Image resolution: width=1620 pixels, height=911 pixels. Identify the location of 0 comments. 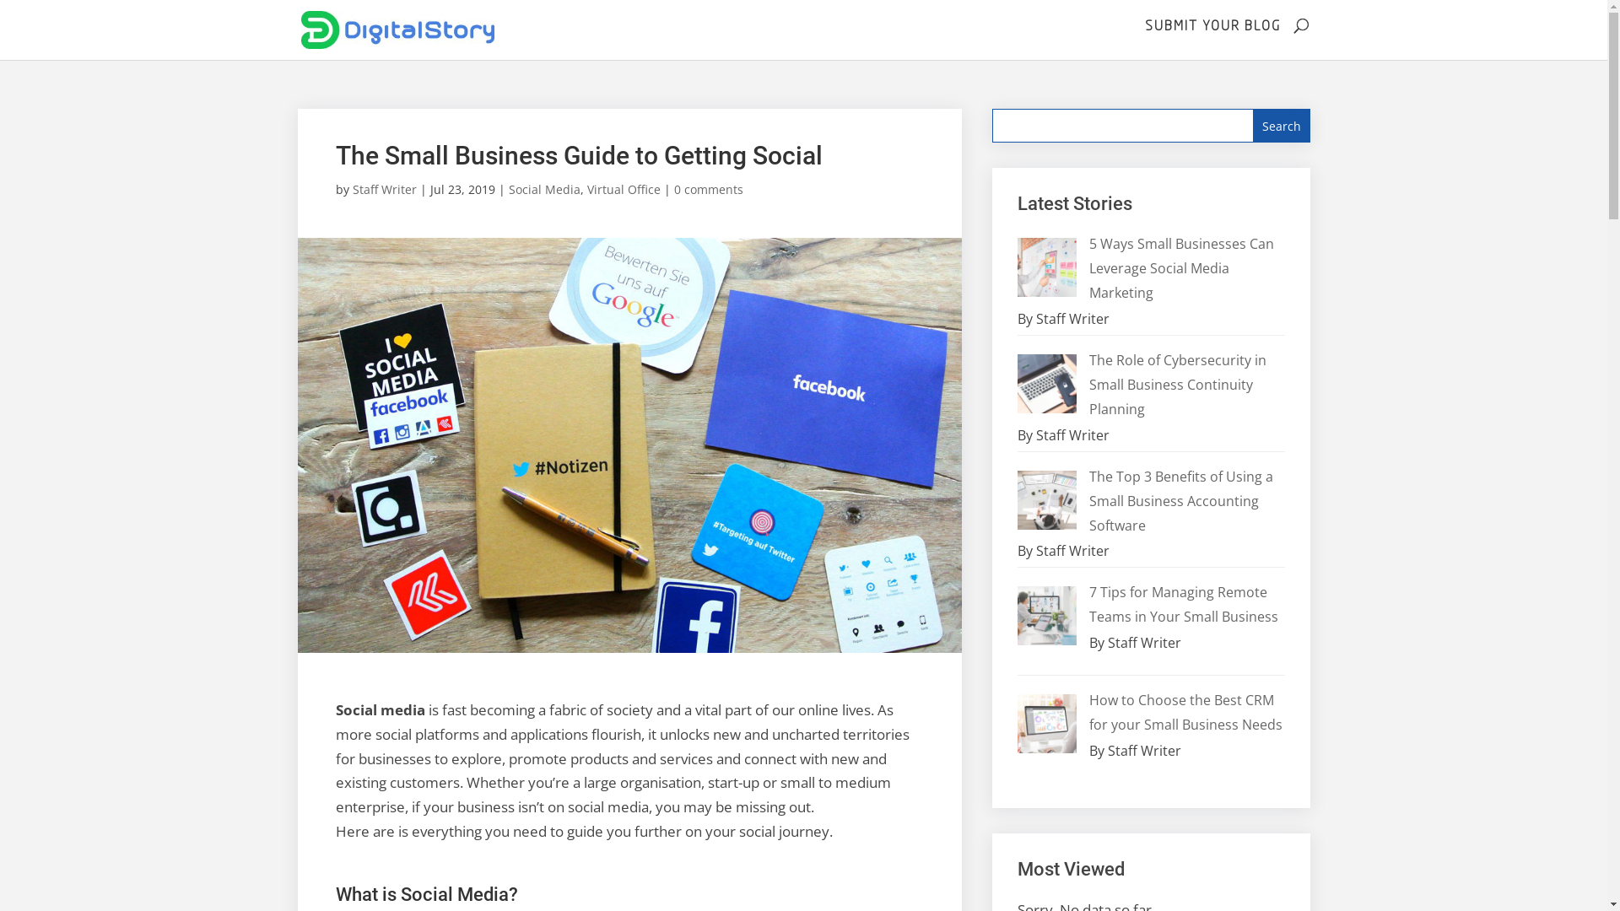
(708, 189).